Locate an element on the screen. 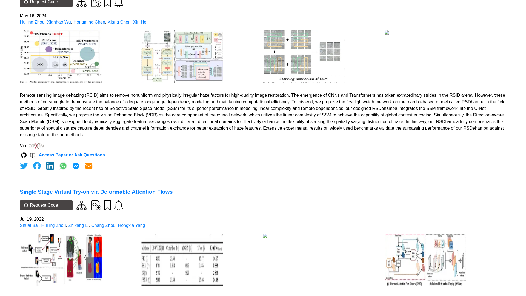  Access Paper or Ask Questions is located at coordinates (72, 155).